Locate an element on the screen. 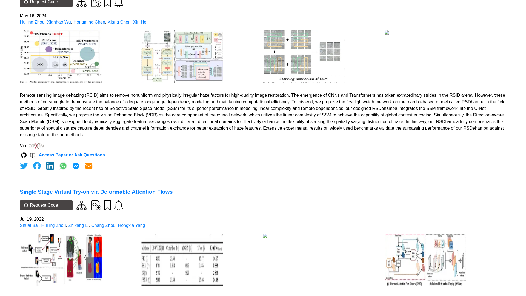  Access Paper or Ask Questions is located at coordinates (72, 155).